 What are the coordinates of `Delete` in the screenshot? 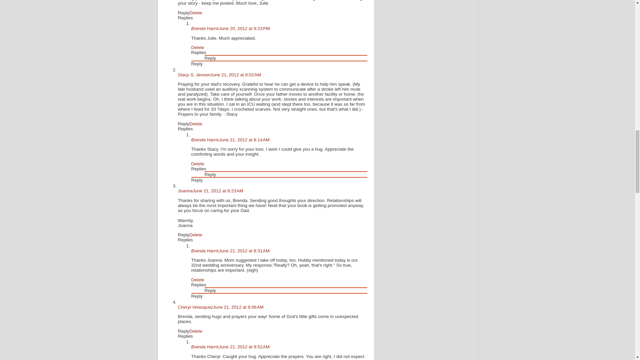 It's located at (196, 235).